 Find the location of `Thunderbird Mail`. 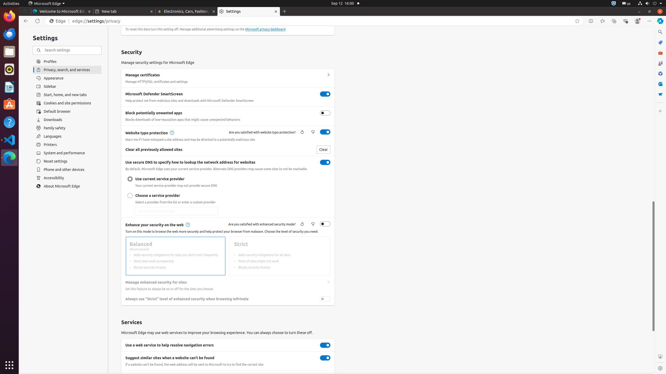

Thunderbird Mail is located at coordinates (9, 34).